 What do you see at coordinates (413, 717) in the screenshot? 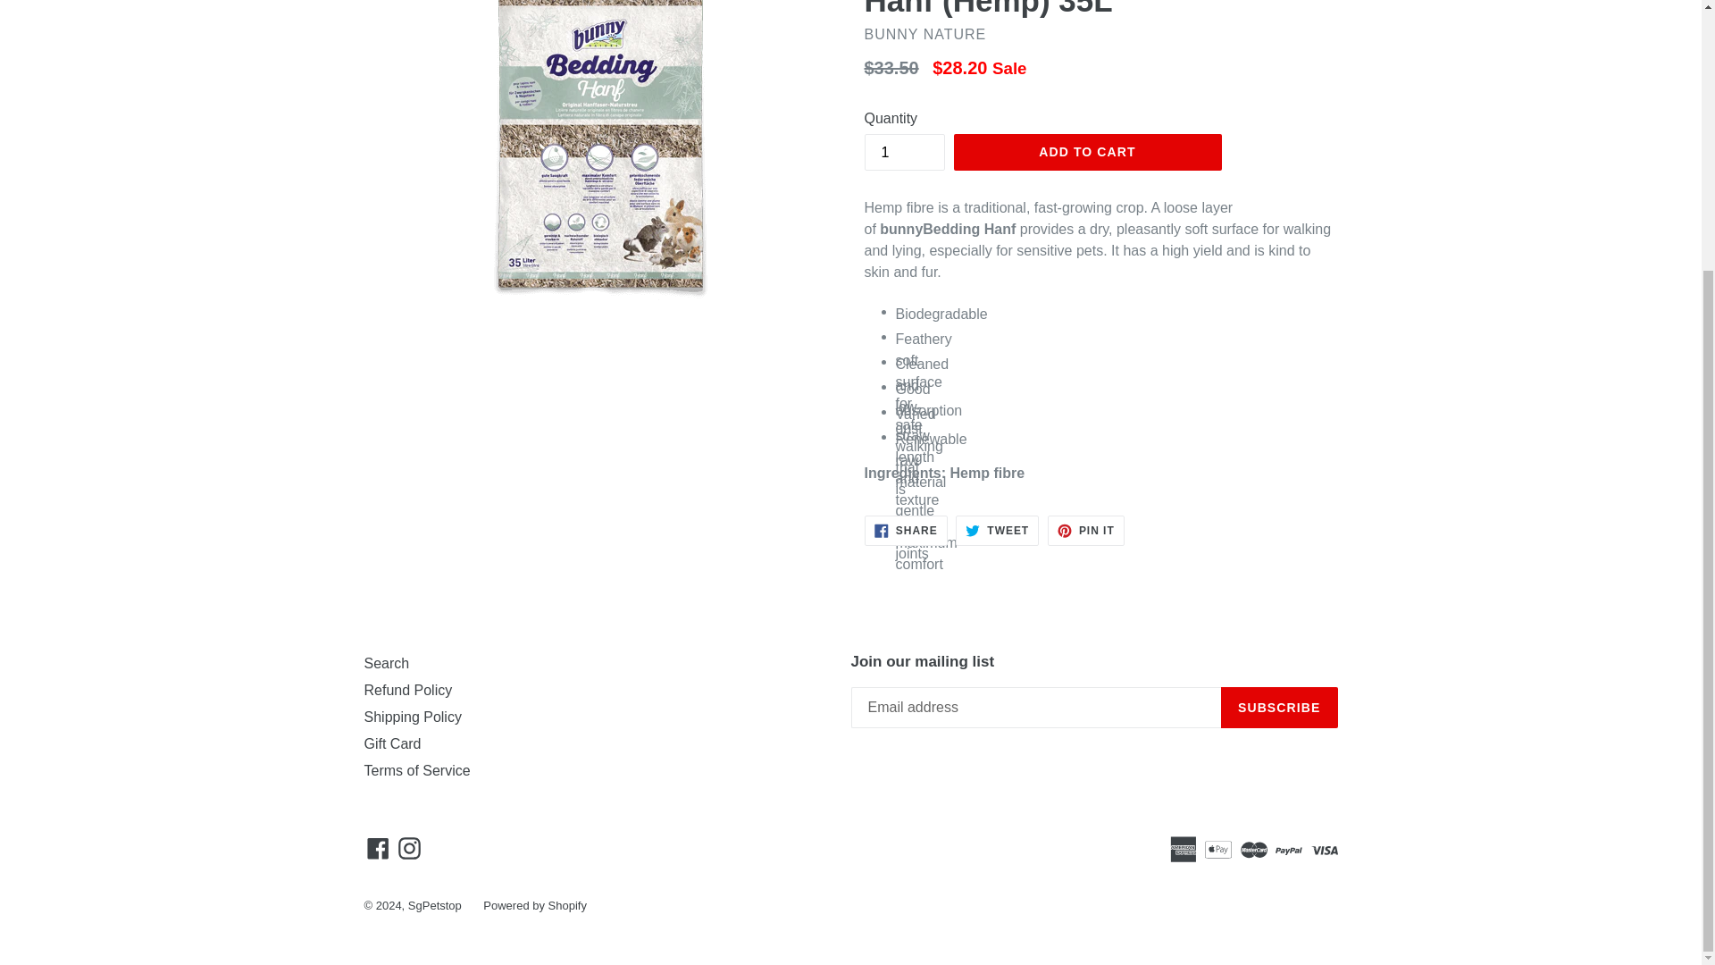
I see `Shipping Policy` at bounding box center [413, 717].